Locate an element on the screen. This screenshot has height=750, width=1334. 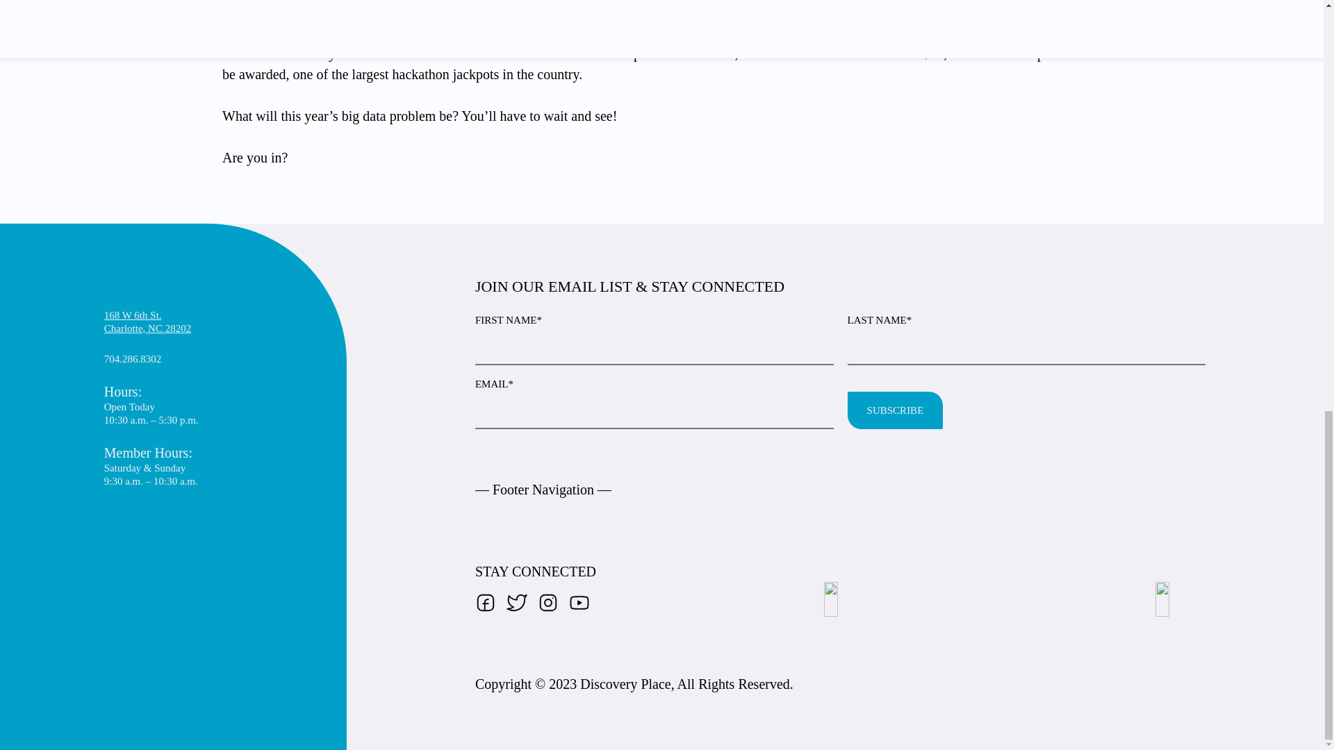
704.286.8302 is located at coordinates (579, 603).